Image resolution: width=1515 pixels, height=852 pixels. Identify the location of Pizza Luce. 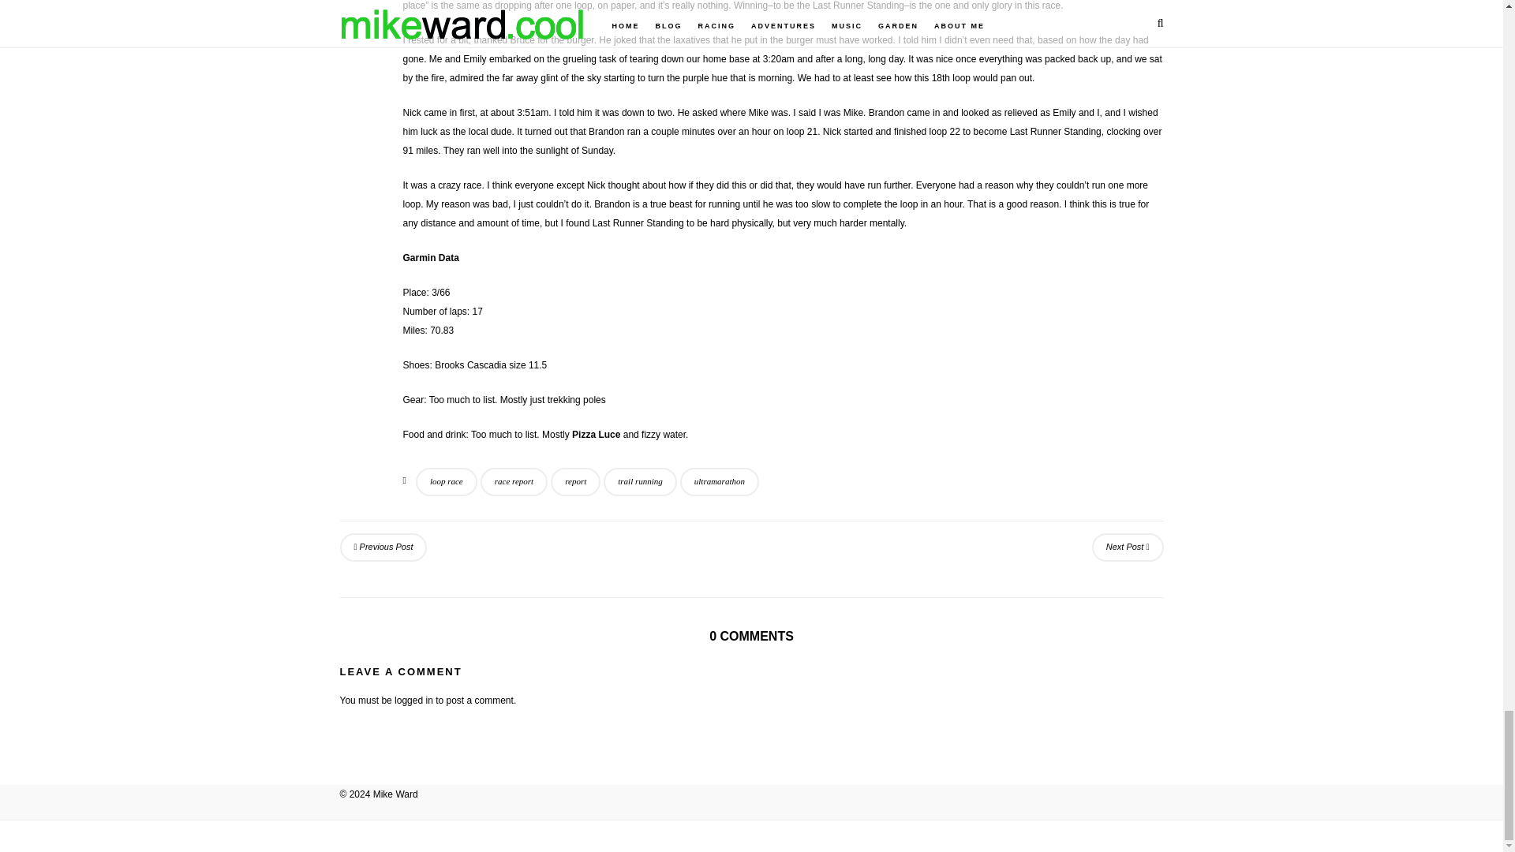
(596, 435).